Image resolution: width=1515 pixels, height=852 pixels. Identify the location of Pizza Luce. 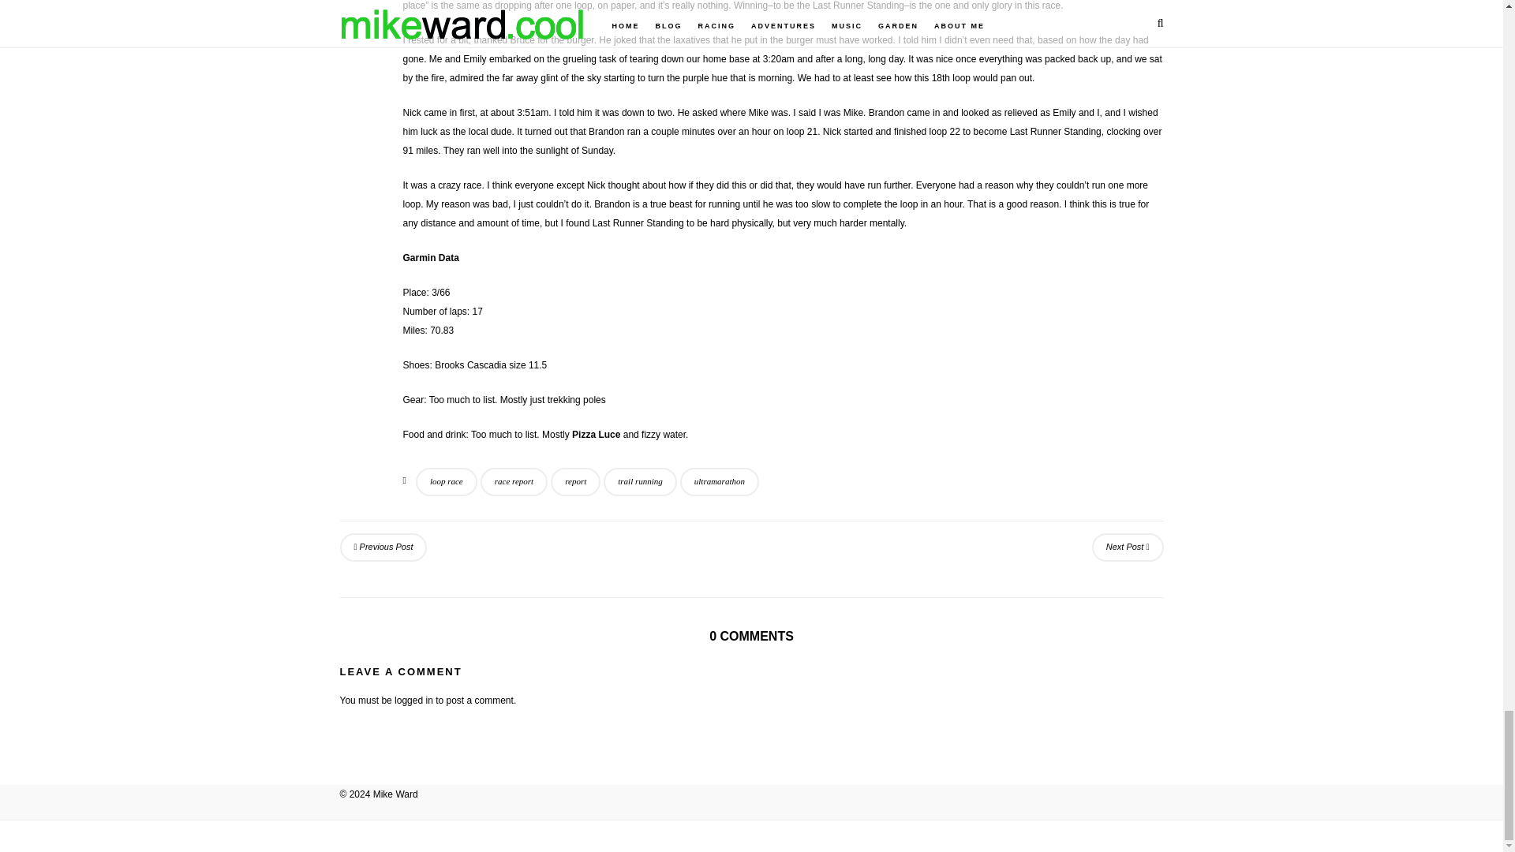
(596, 435).